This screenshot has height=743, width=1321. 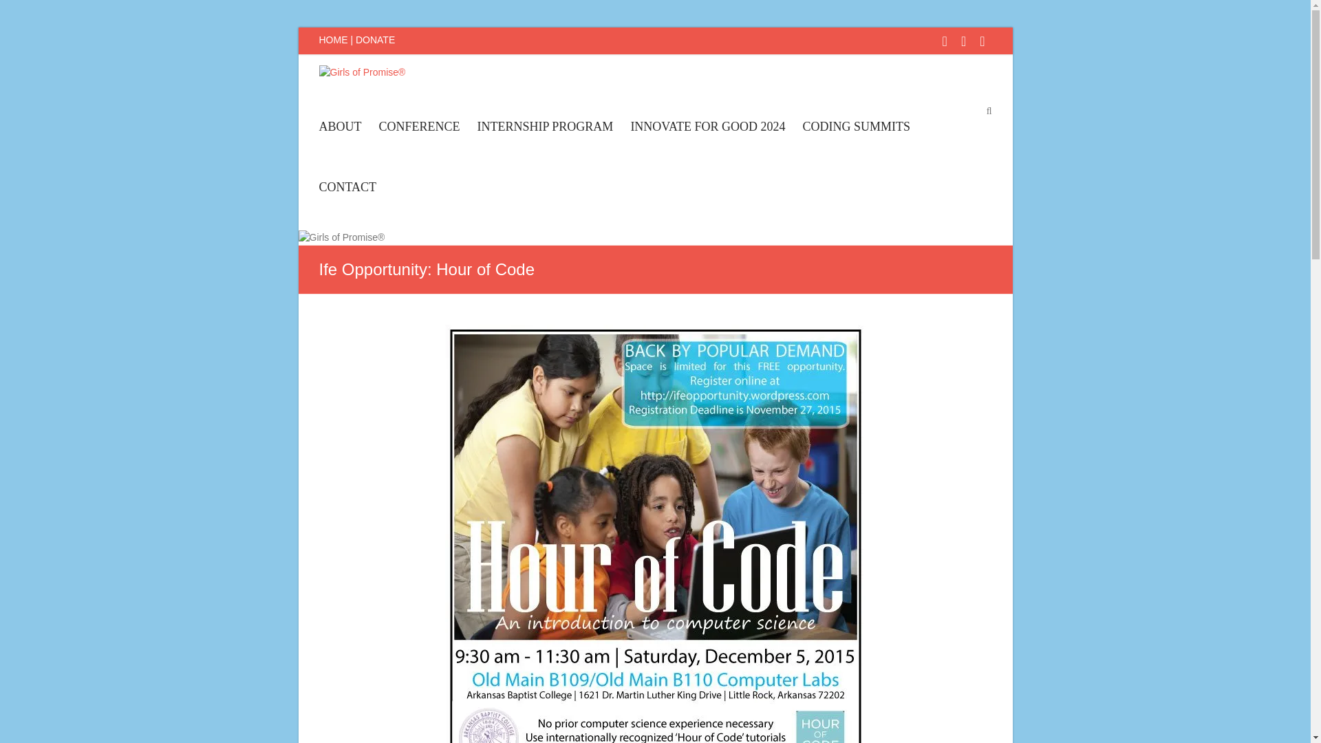 What do you see at coordinates (334, 39) in the screenshot?
I see `HOME` at bounding box center [334, 39].